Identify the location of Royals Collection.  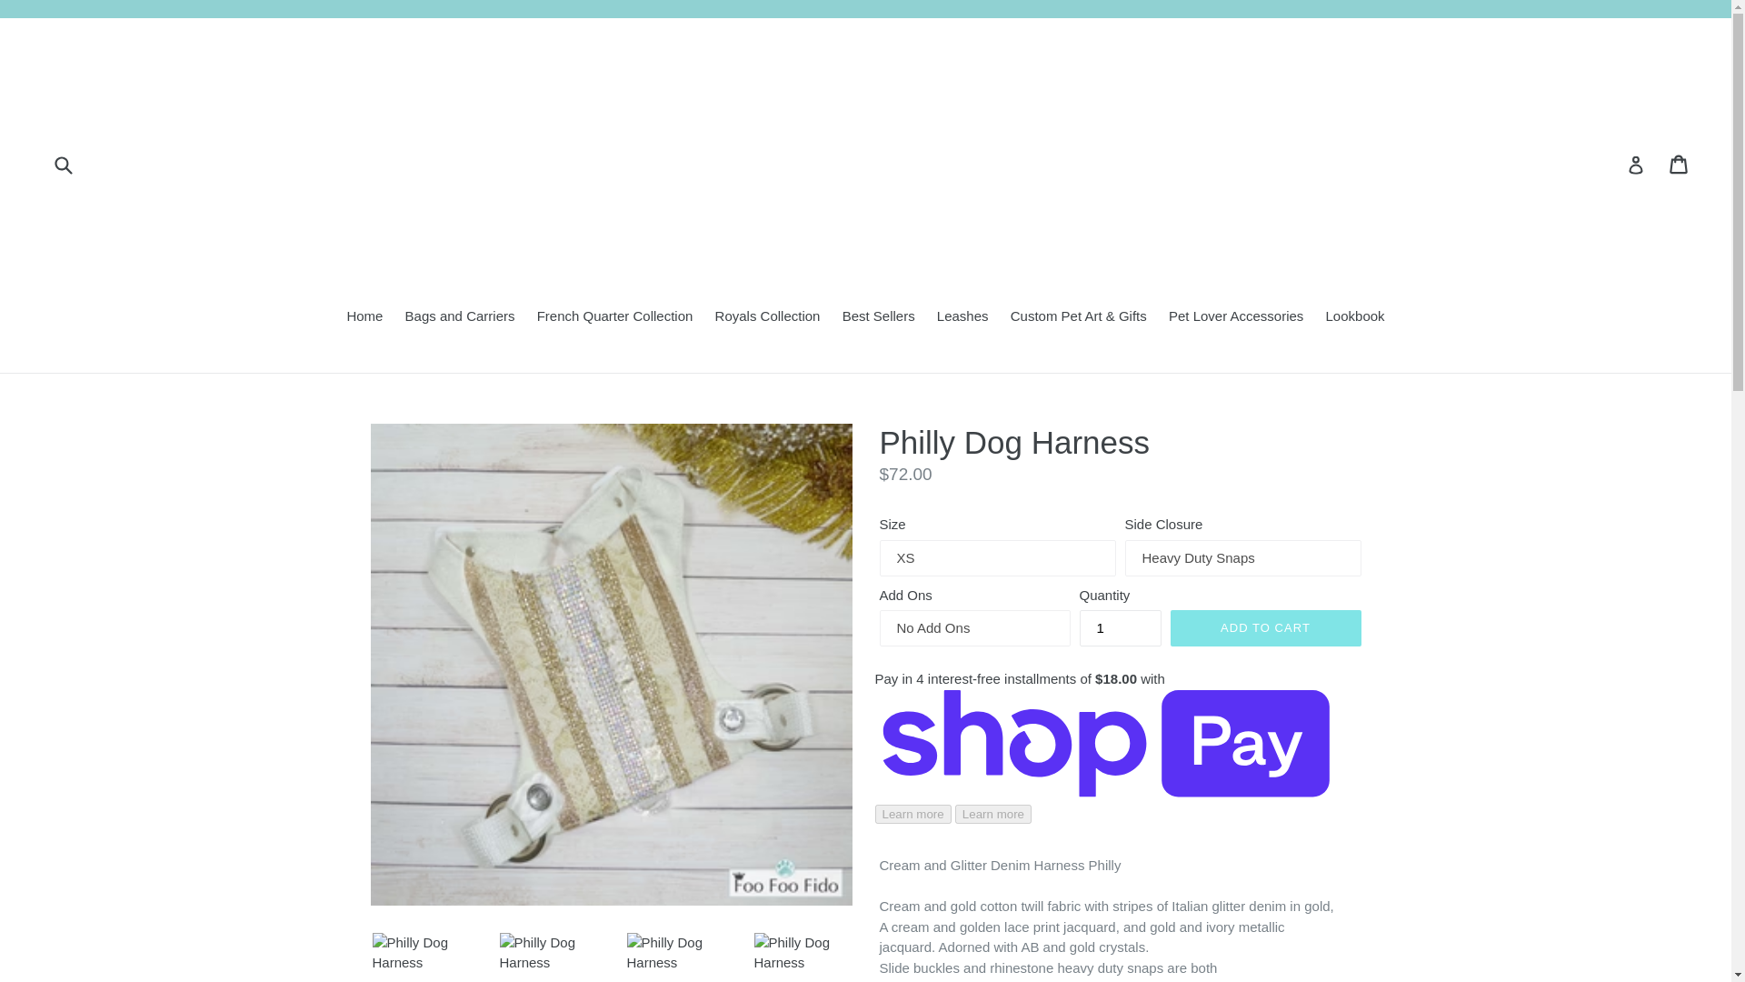
(768, 317).